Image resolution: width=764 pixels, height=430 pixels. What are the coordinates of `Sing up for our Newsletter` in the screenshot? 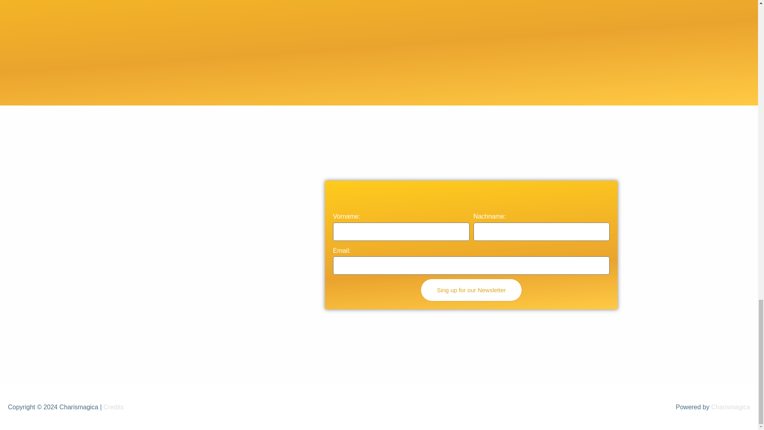 It's located at (471, 290).